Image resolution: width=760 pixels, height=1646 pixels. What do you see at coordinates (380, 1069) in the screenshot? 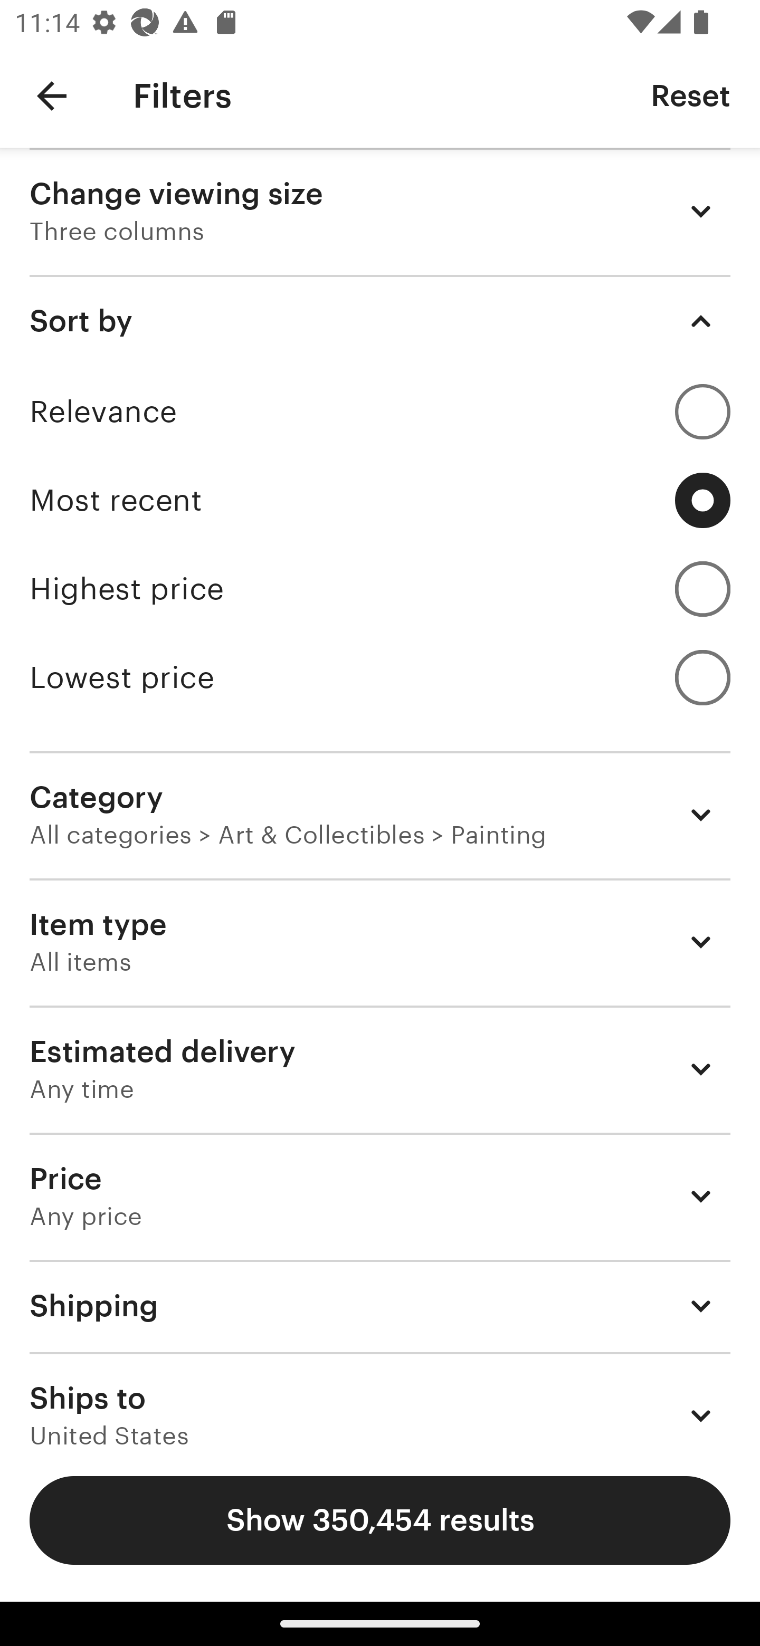
I see `Estimated delivery Any time` at bounding box center [380, 1069].